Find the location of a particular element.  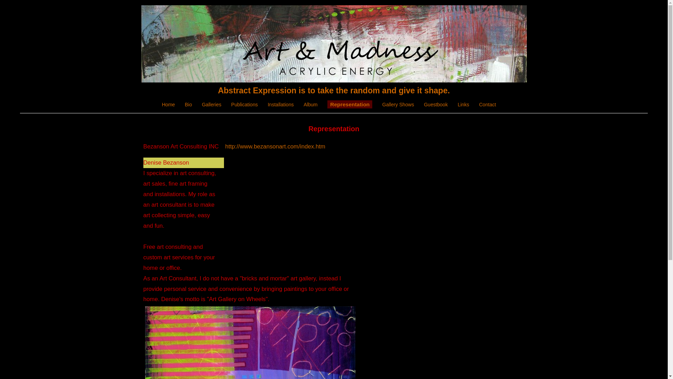

Links is located at coordinates (463, 105).